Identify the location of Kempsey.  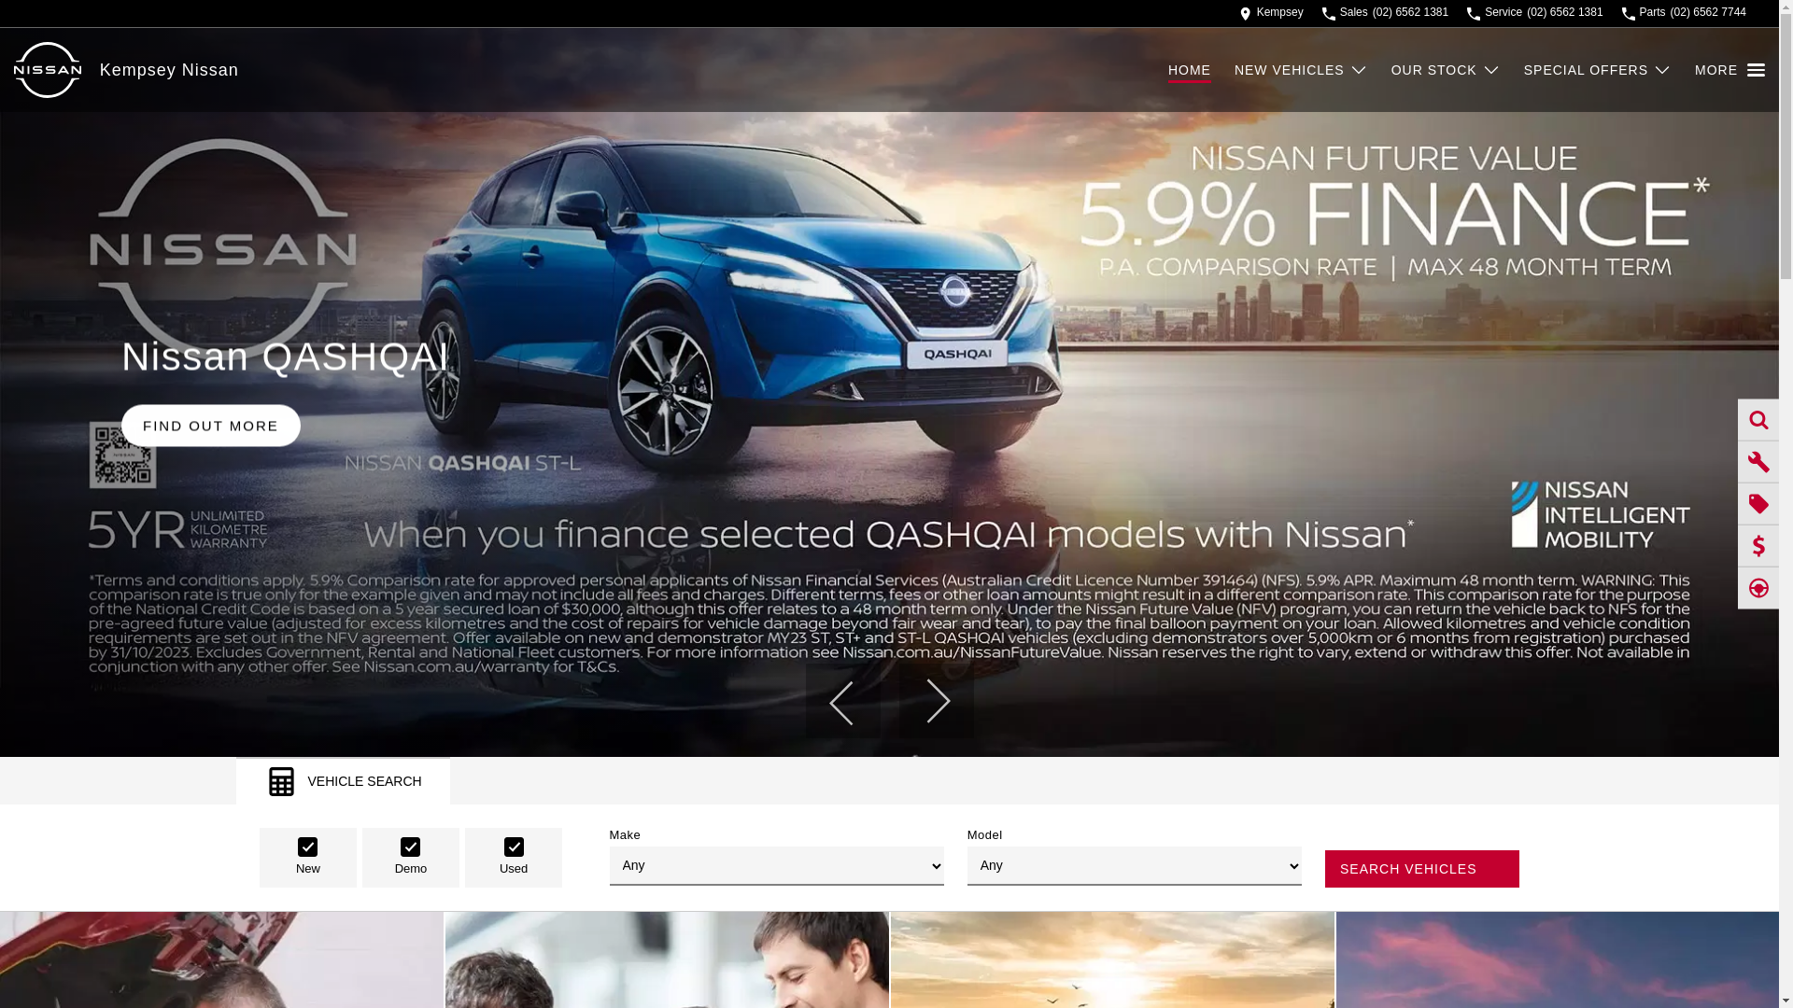
(1272, 13).